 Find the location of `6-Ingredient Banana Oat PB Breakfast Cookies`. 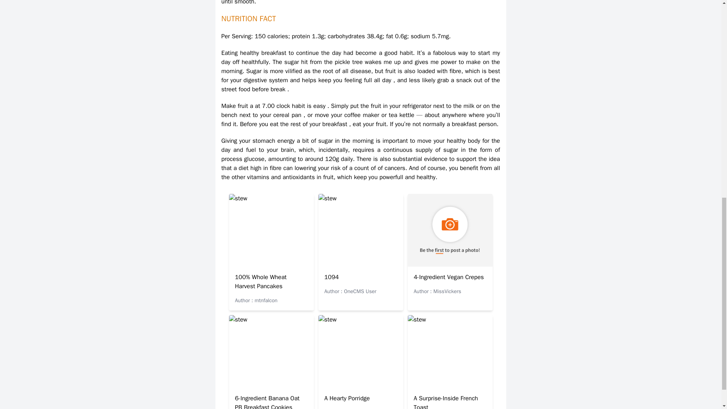

6-Ingredient Banana Oat PB Breakfast Cookies is located at coordinates (267, 402).